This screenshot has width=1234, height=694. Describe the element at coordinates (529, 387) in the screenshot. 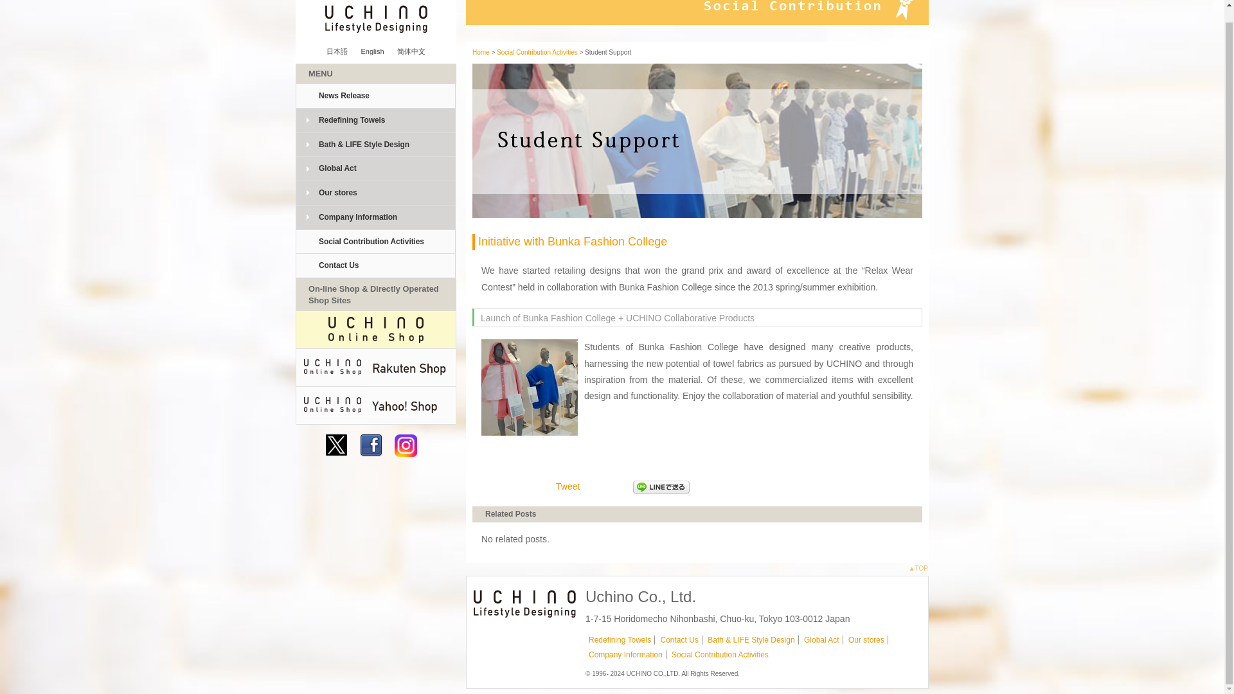

I see `Student Support` at that location.